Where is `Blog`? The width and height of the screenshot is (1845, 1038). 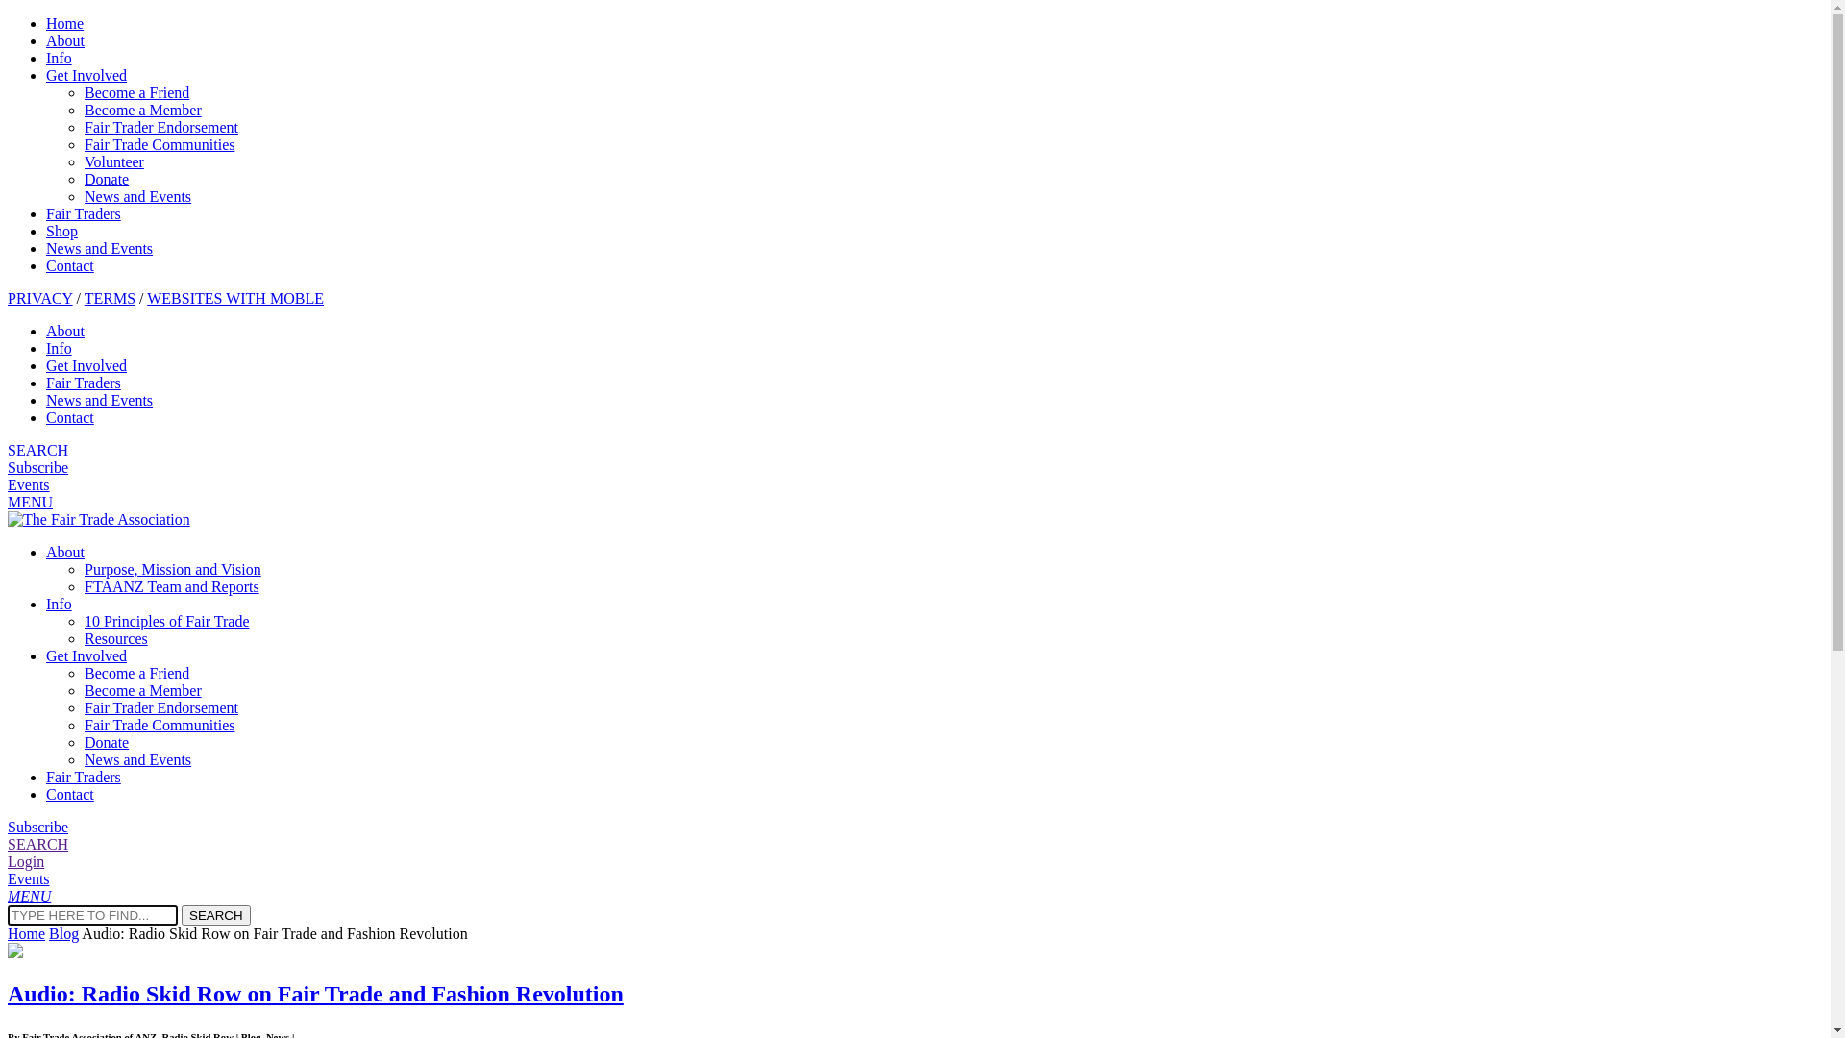
Blog is located at coordinates (63, 934).